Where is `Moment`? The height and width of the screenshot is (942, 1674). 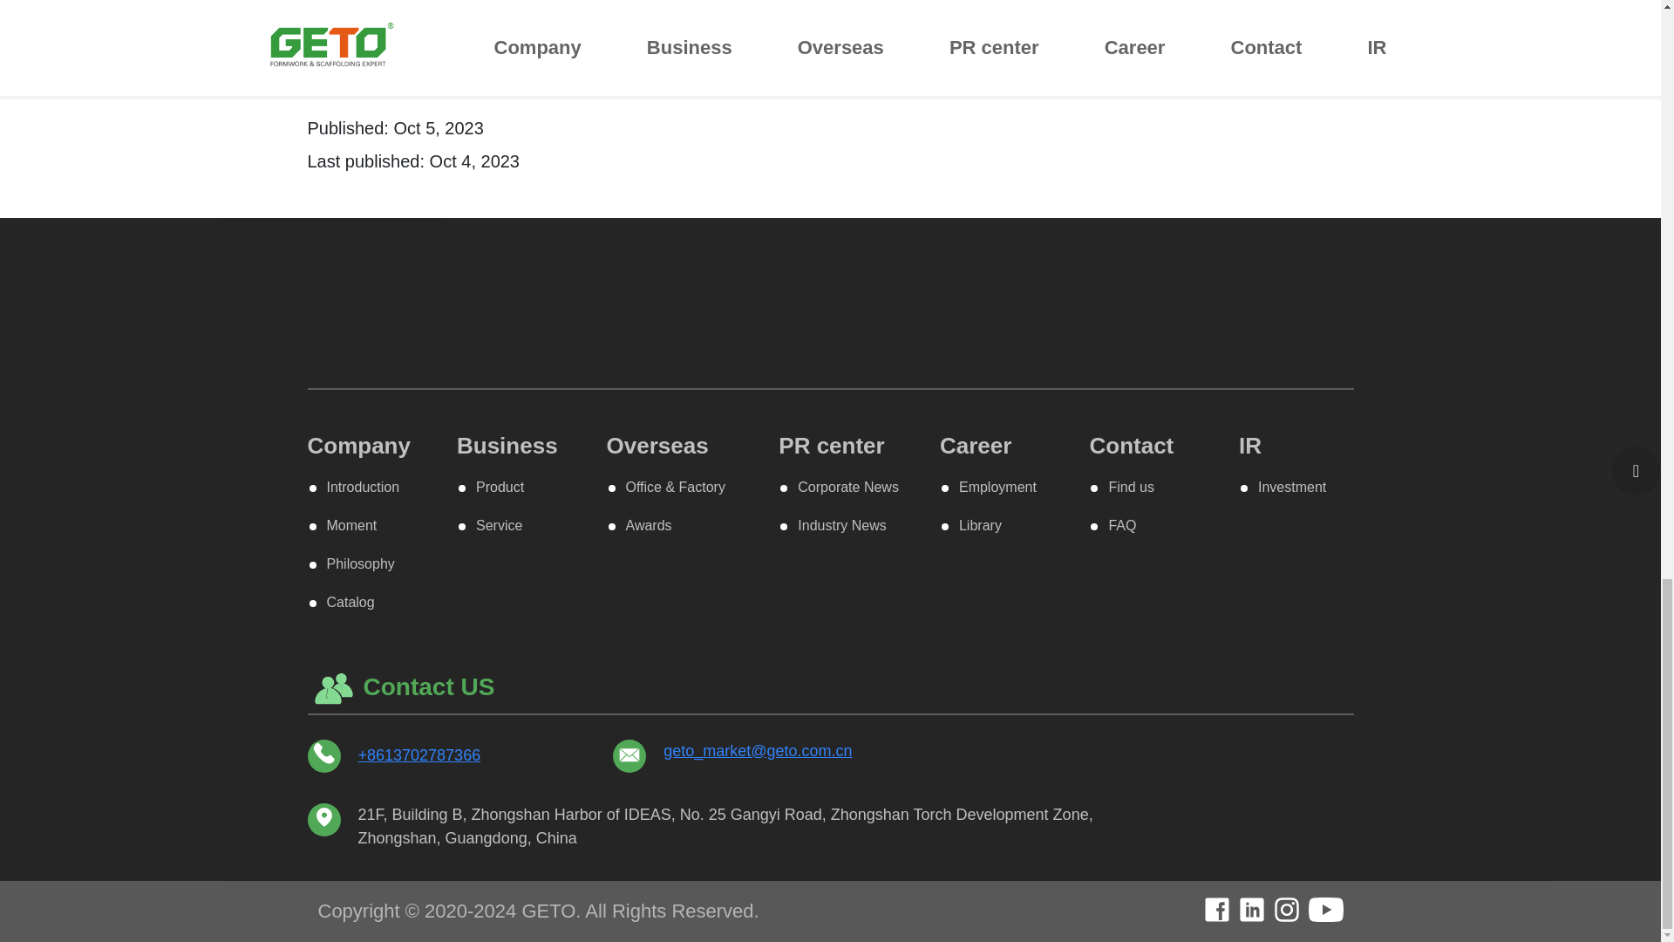
Moment is located at coordinates (342, 525).